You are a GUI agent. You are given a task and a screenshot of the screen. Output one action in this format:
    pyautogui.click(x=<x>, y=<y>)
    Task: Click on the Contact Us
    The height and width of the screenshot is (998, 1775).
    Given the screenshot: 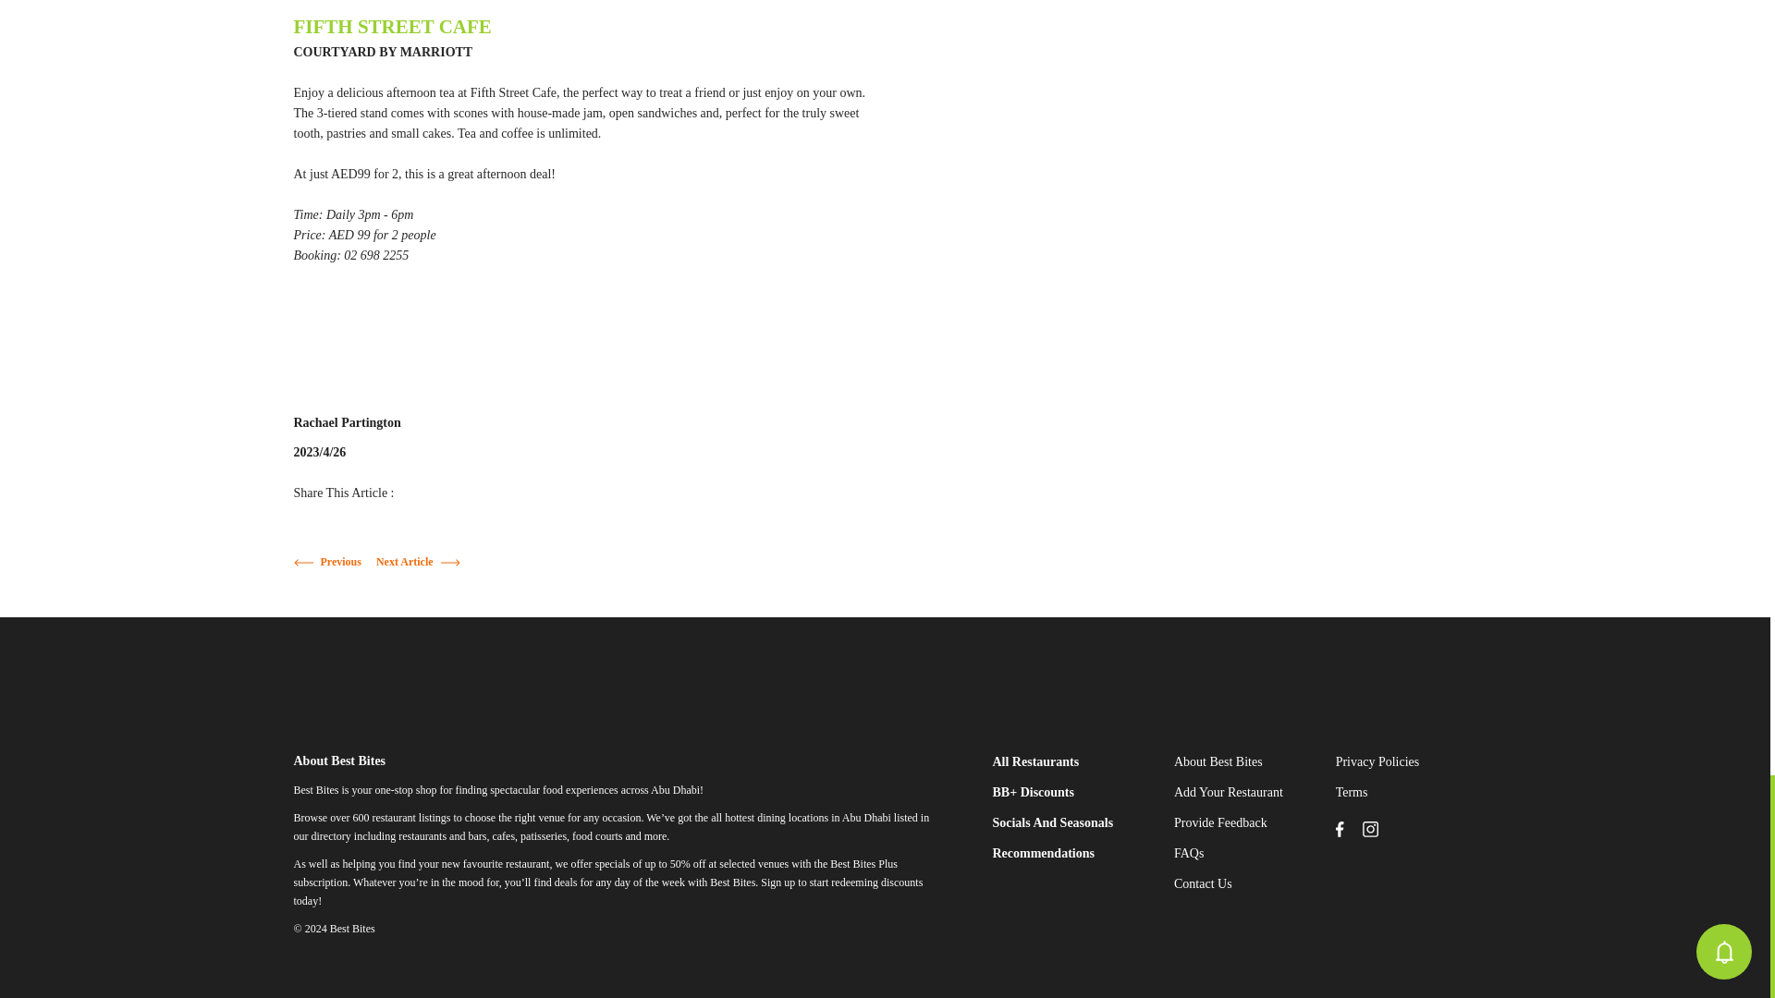 What is the action you would take?
    pyautogui.click(x=1202, y=883)
    